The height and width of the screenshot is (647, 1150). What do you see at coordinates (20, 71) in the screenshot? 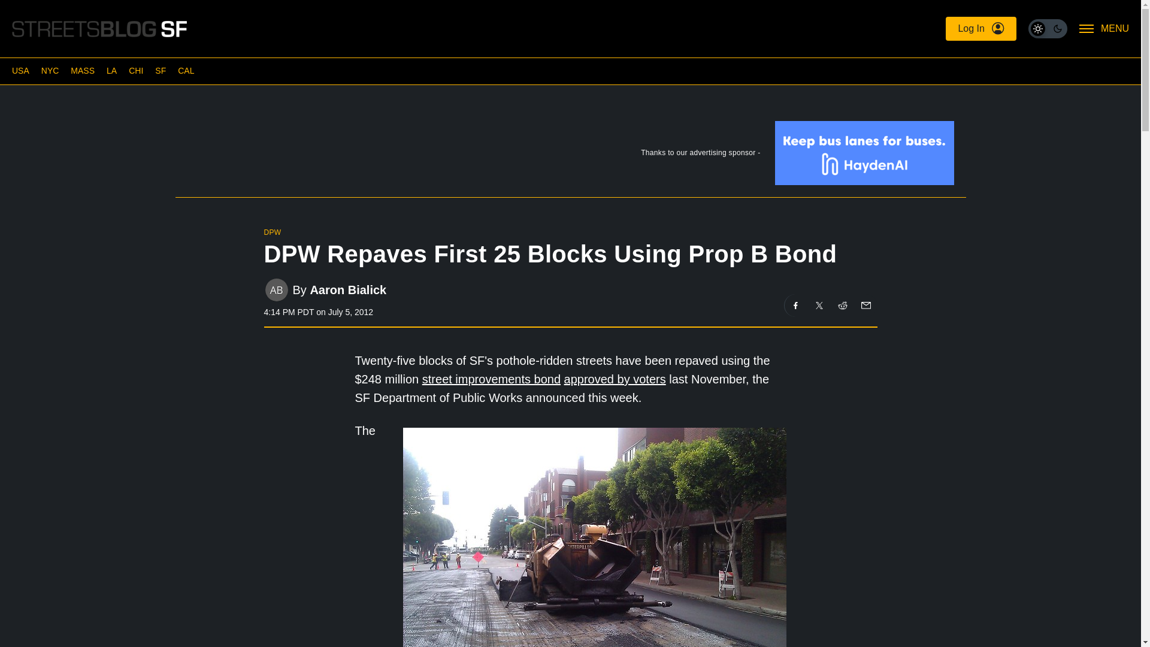
I see `USA` at bounding box center [20, 71].